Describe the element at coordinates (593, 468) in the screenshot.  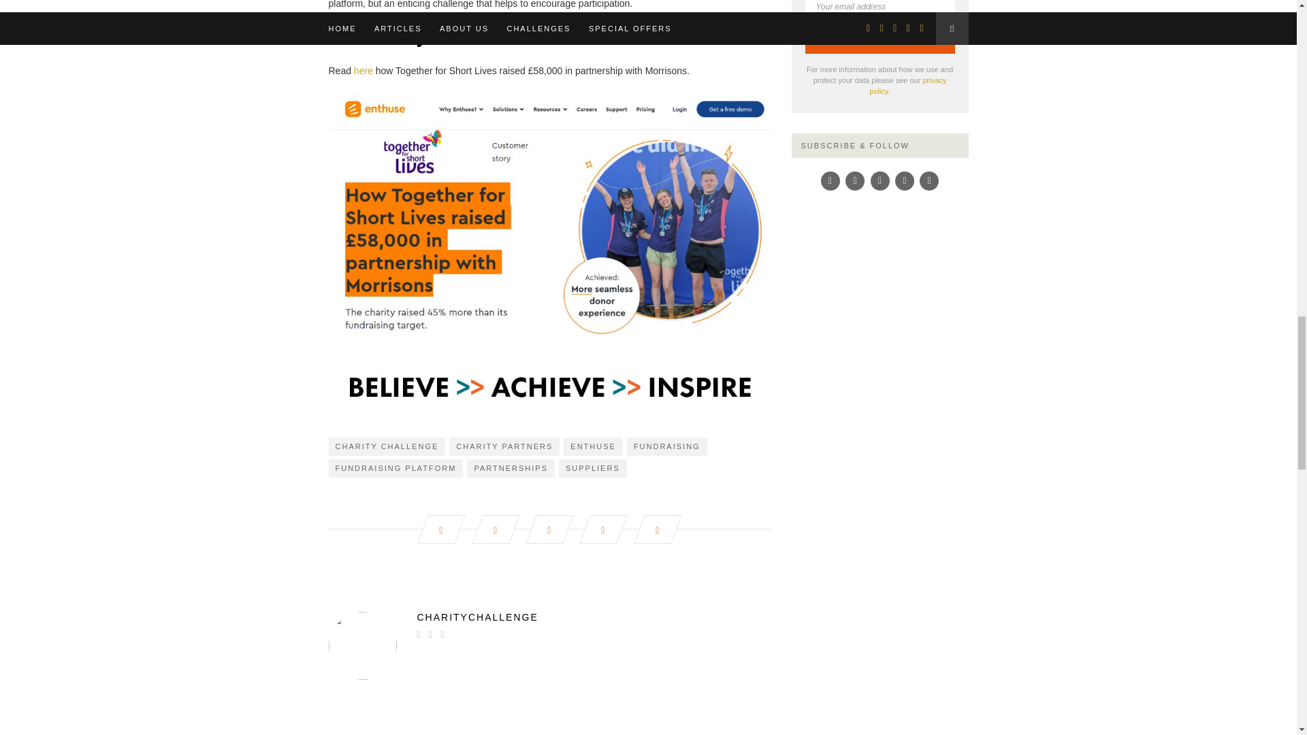
I see `SUPPLIERS` at that location.